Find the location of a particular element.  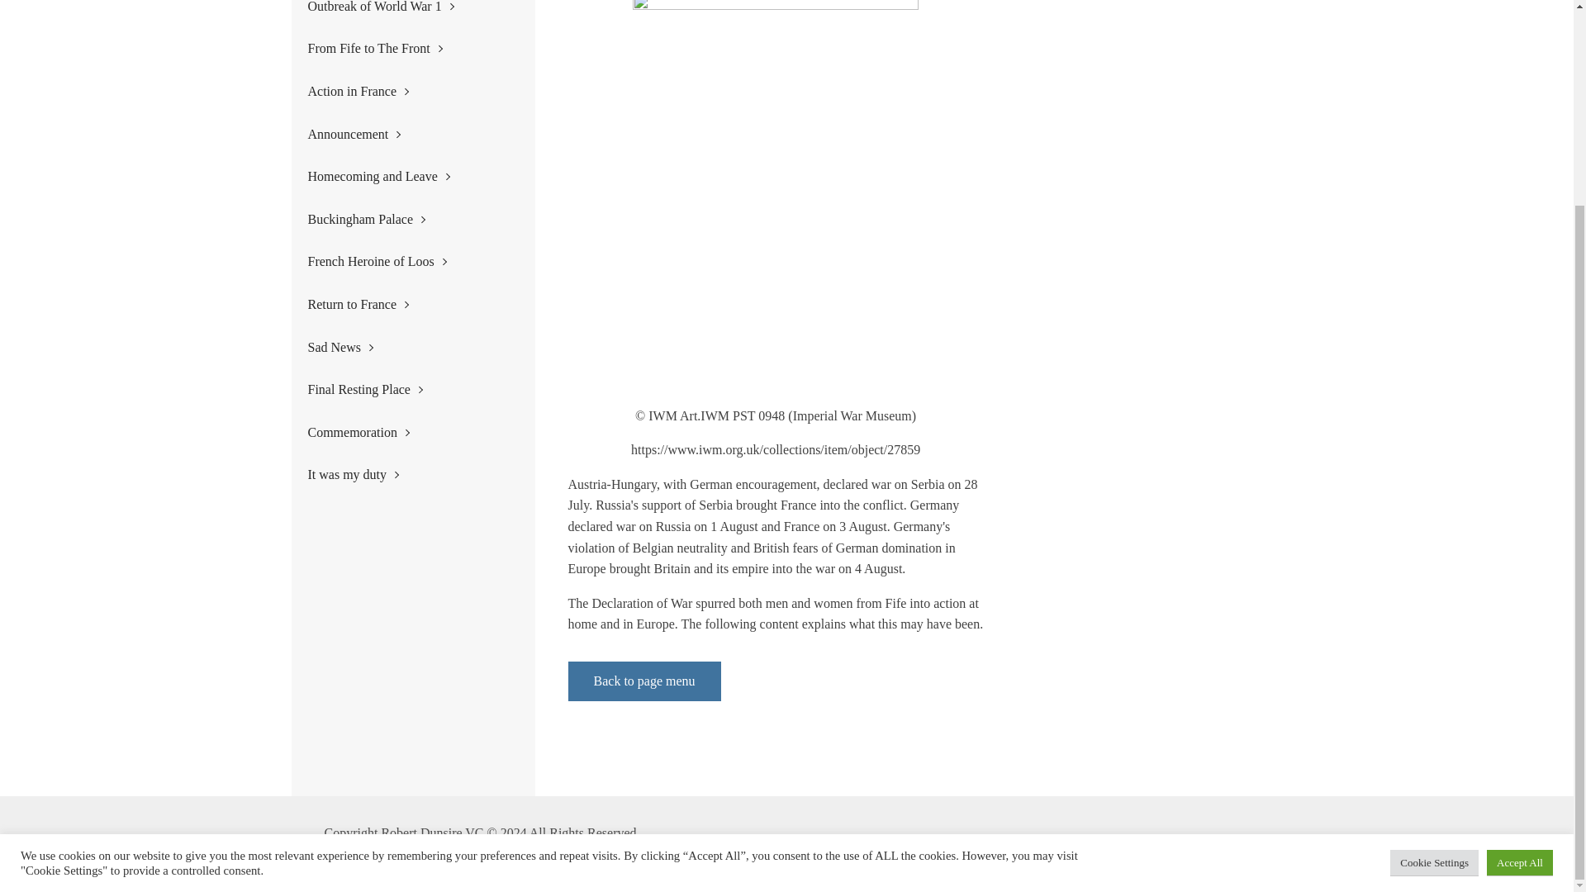

From Fife to The Front is located at coordinates (380, 49).